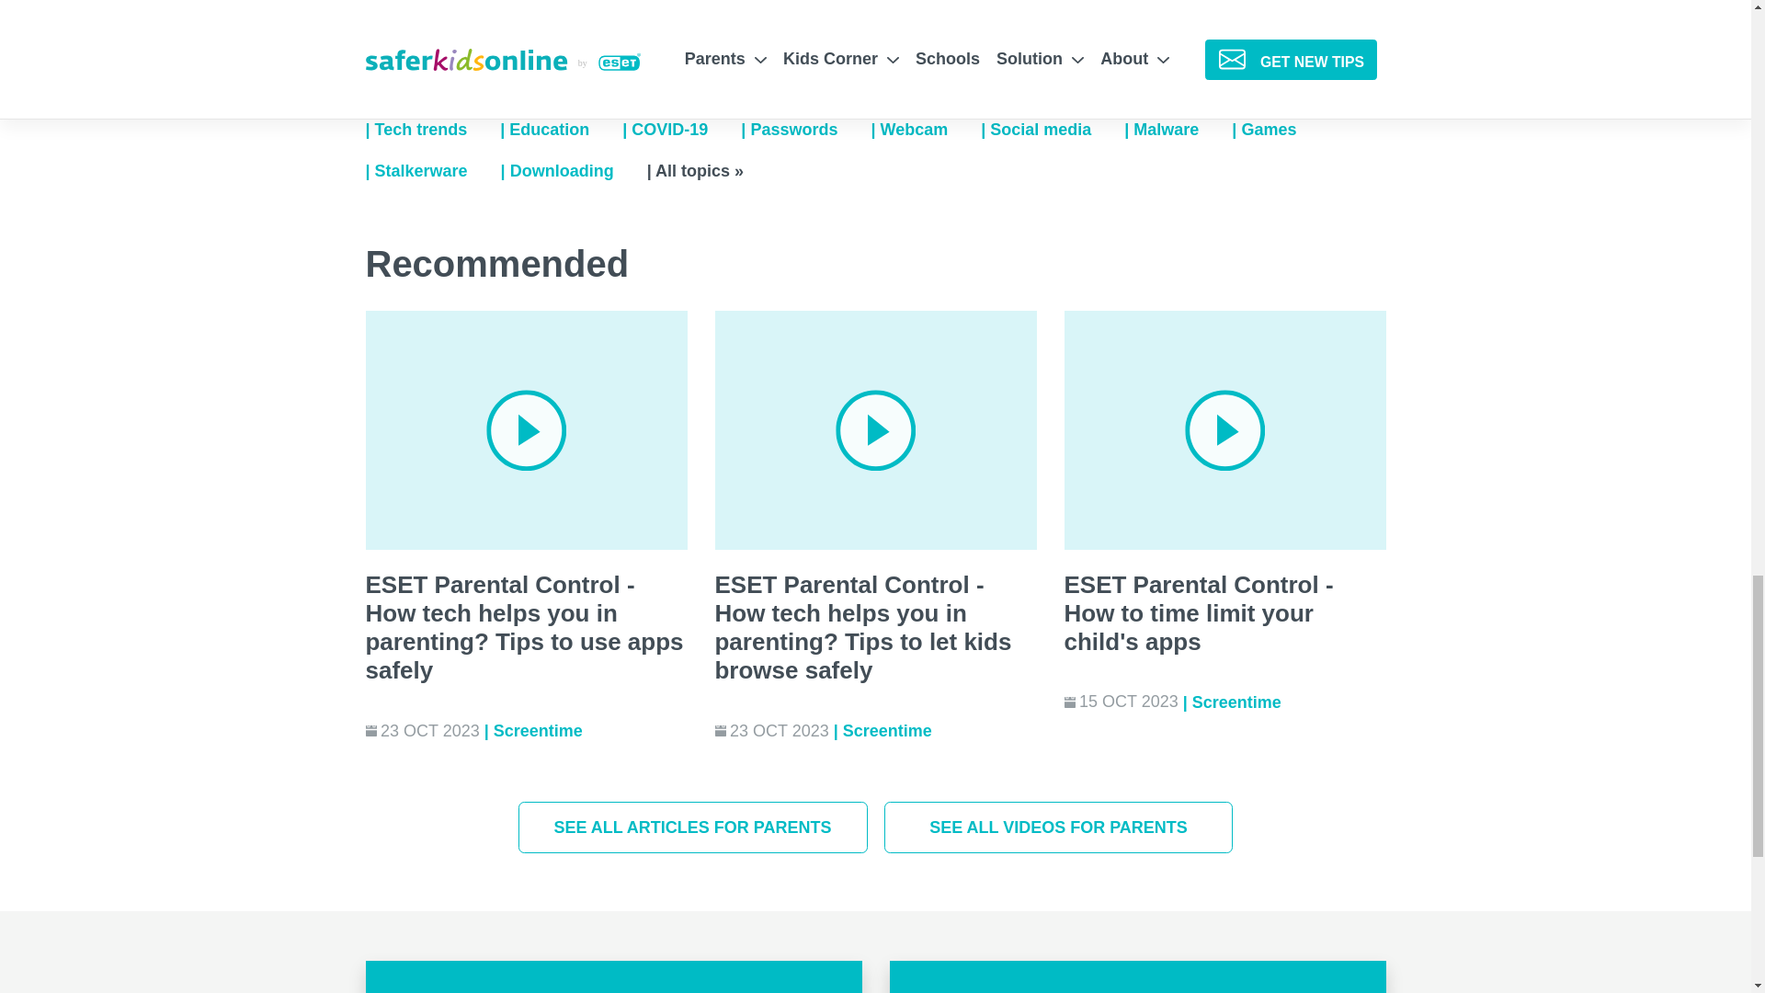 Image resolution: width=1765 pixels, height=993 pixels. I want to click on Latest topics, so click(433, 130).